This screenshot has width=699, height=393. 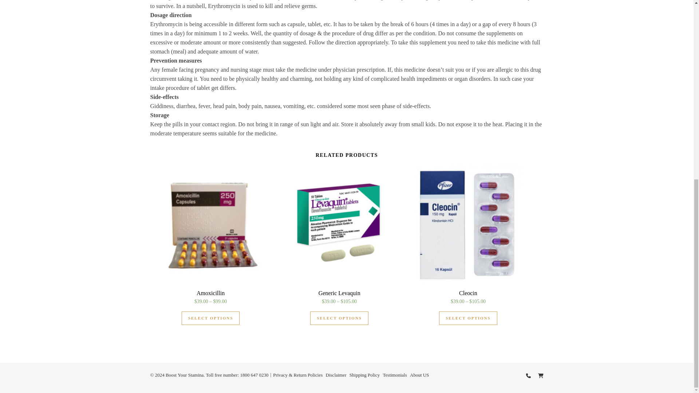 I want to click on Testimonials, so click(x=395, y=375).